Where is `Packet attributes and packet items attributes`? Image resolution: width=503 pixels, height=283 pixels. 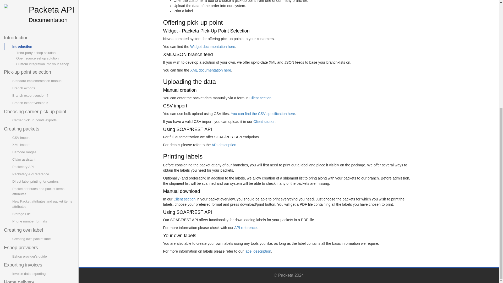 Packet attributes and packet items attributes is located at coordinates (43, 19).